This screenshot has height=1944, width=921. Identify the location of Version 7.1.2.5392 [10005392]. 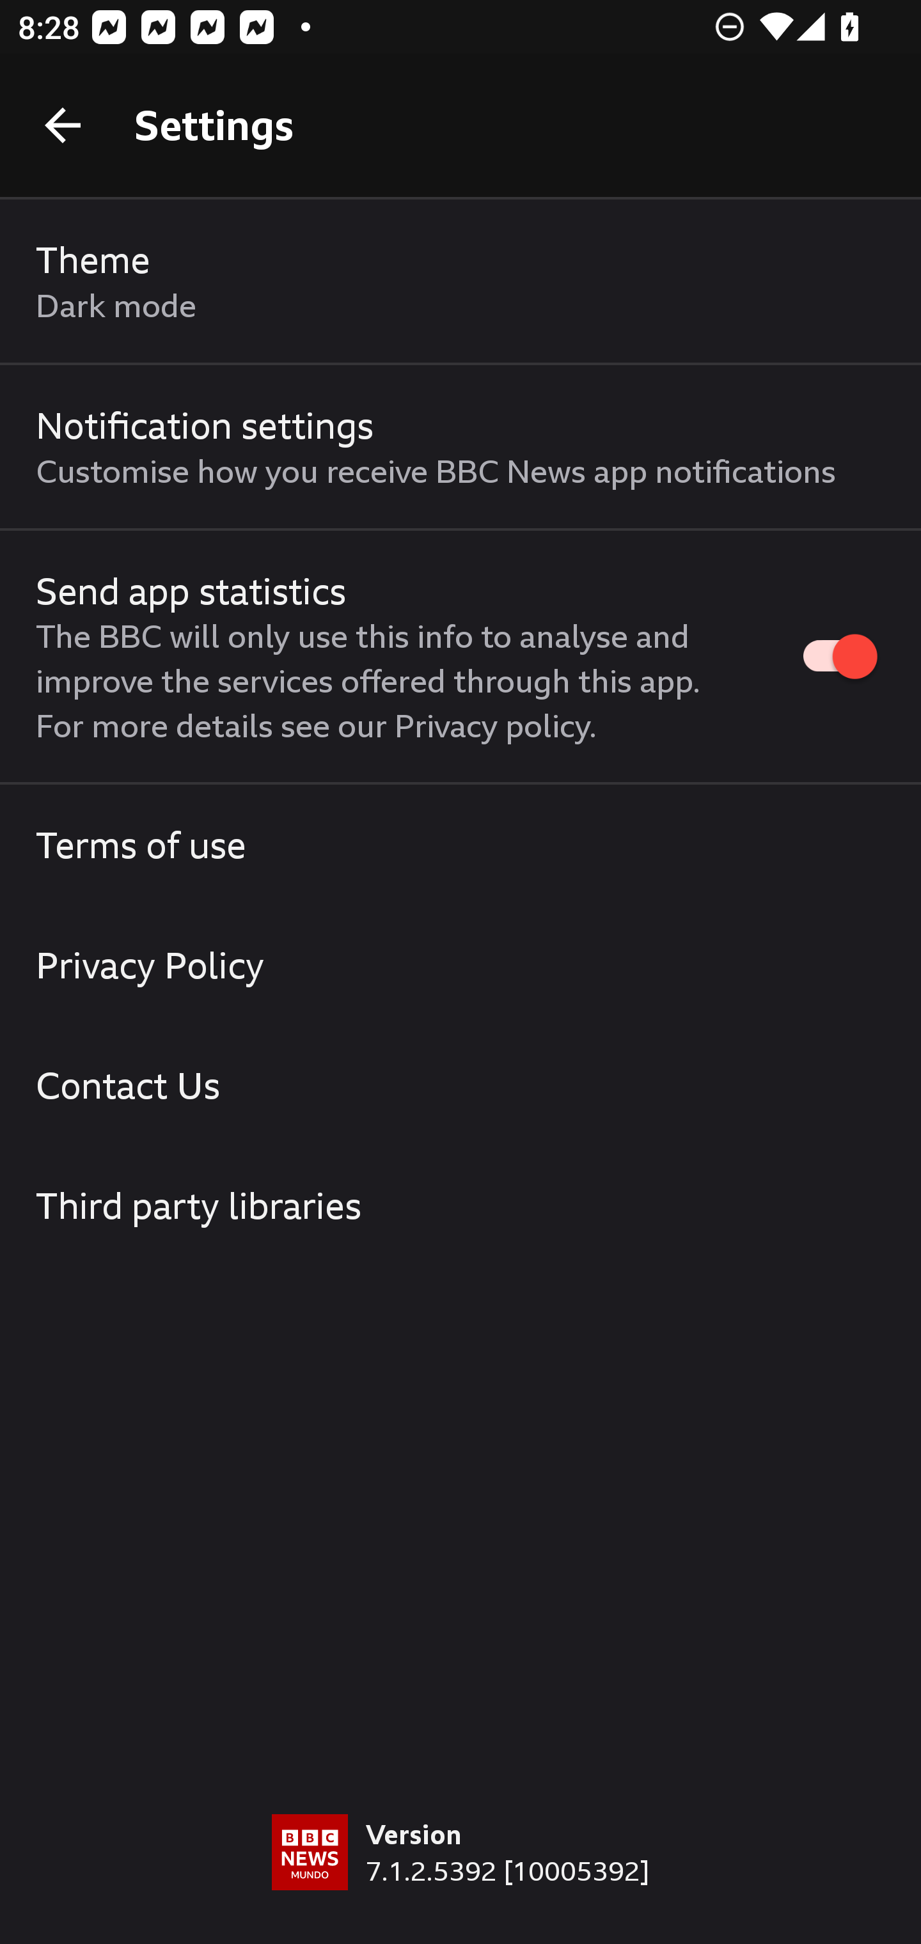
(460, 1879).